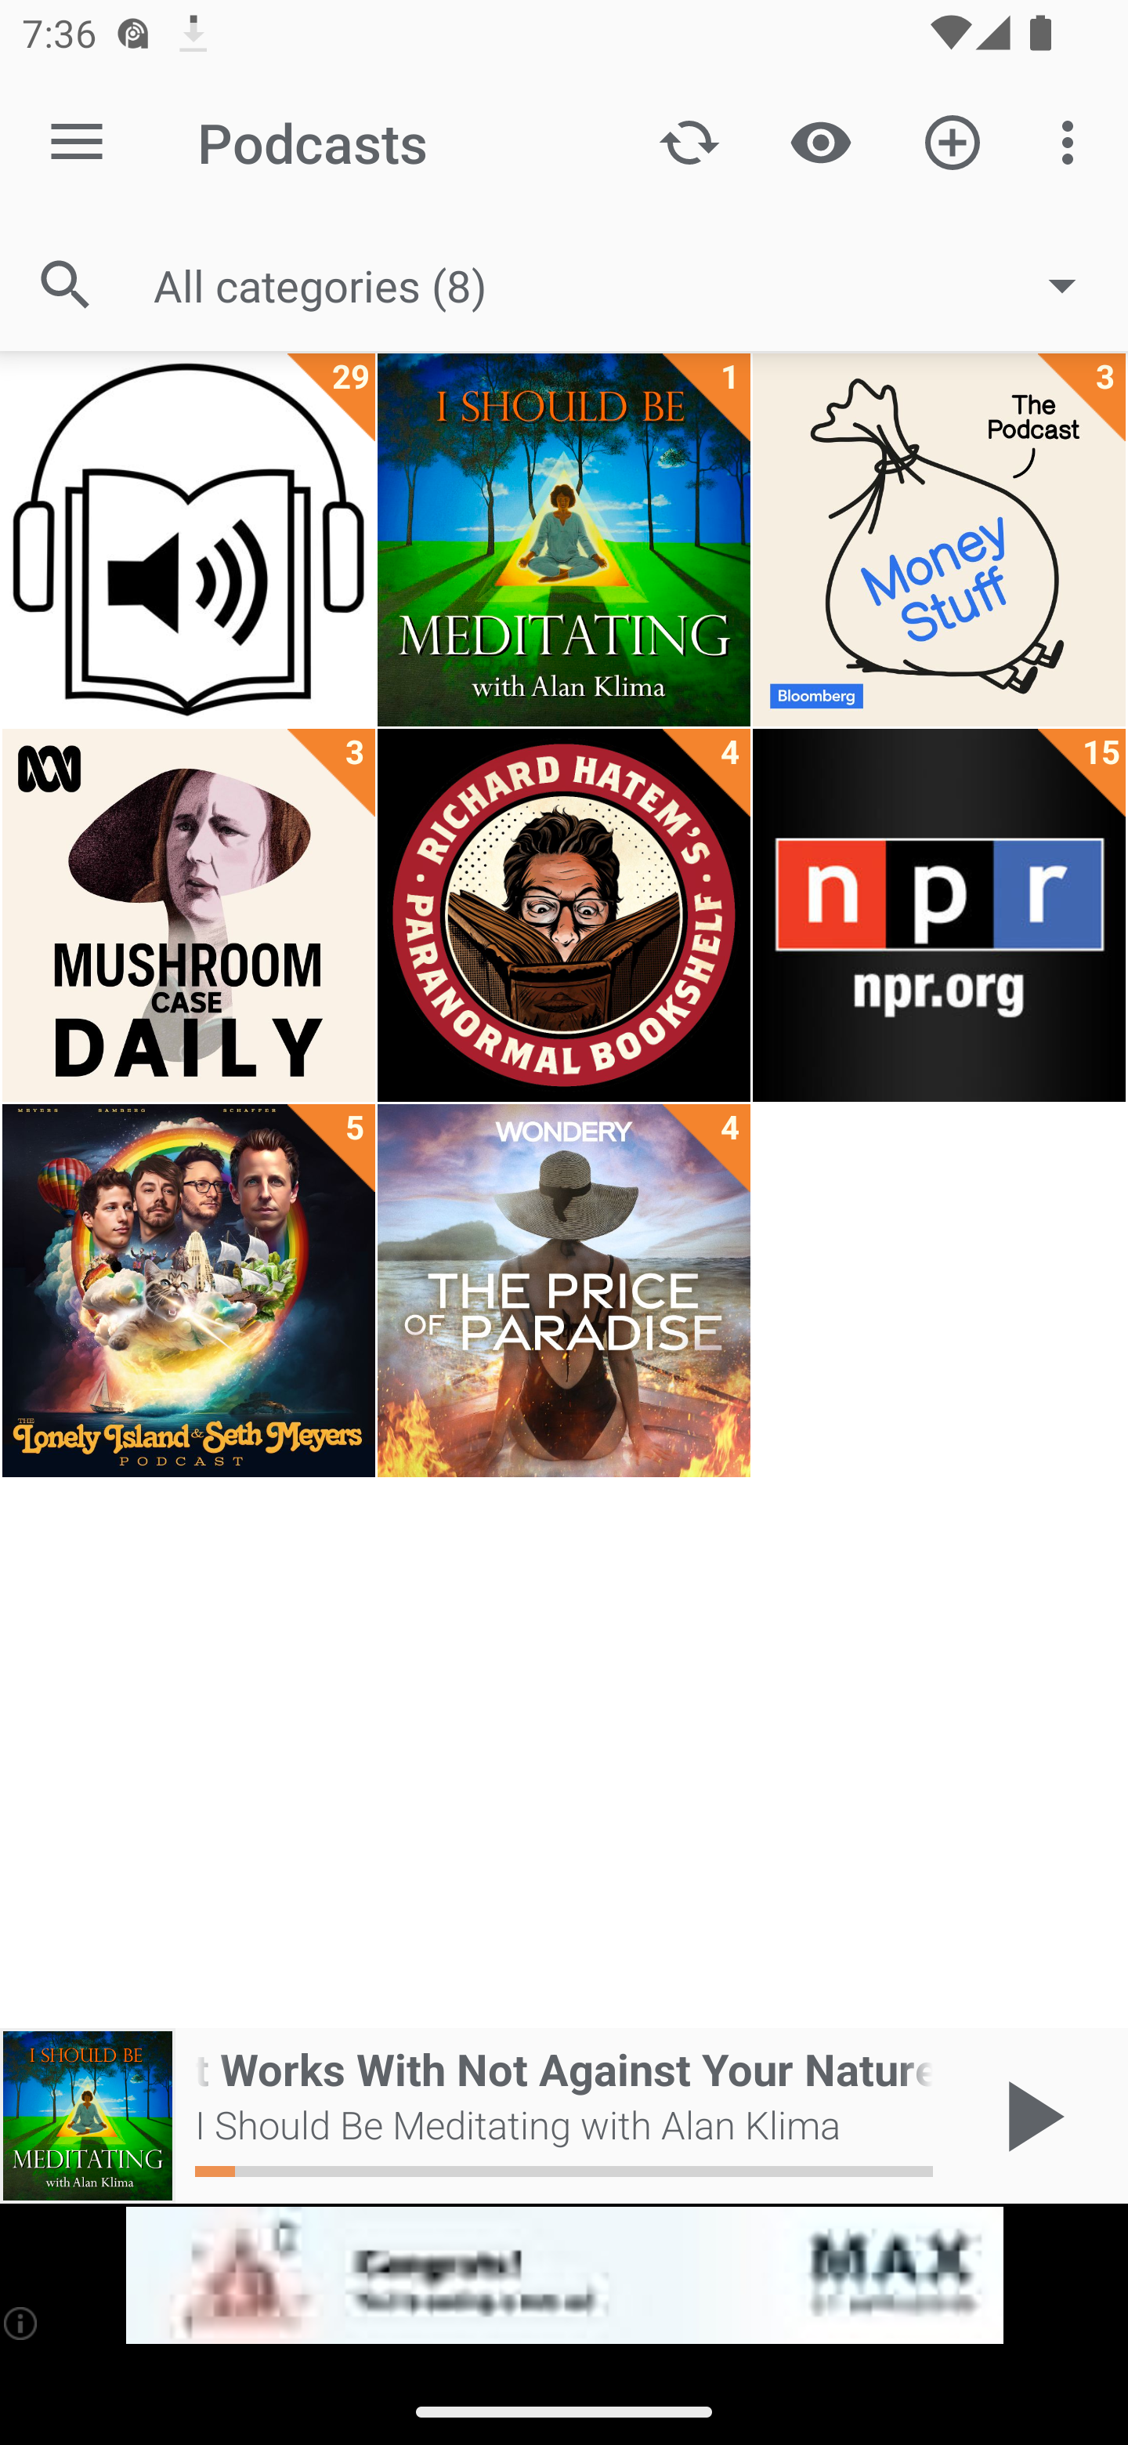 This screenshot has height=2445, width=1128. Describe the element at coordinates (820, 141) in the screenshot. I see `Show / Hide played content` at that location.